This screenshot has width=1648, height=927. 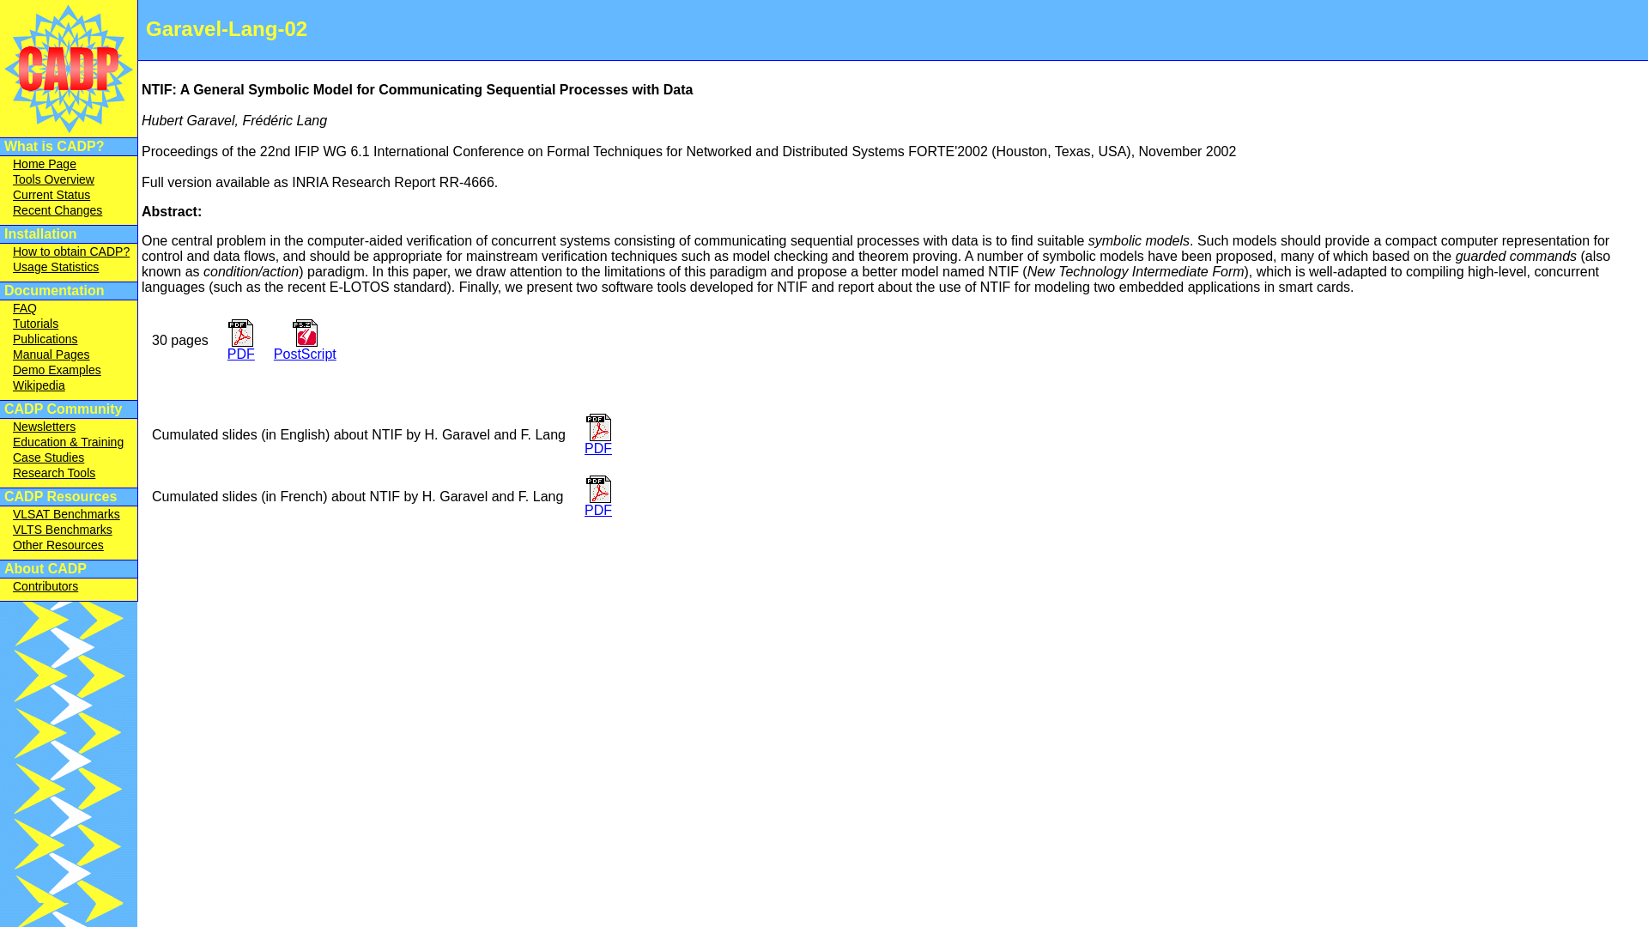 What do you see at coordinates (35, 323) in the screenshot?
I see `Tutorials` at bounding box center [35, 323].